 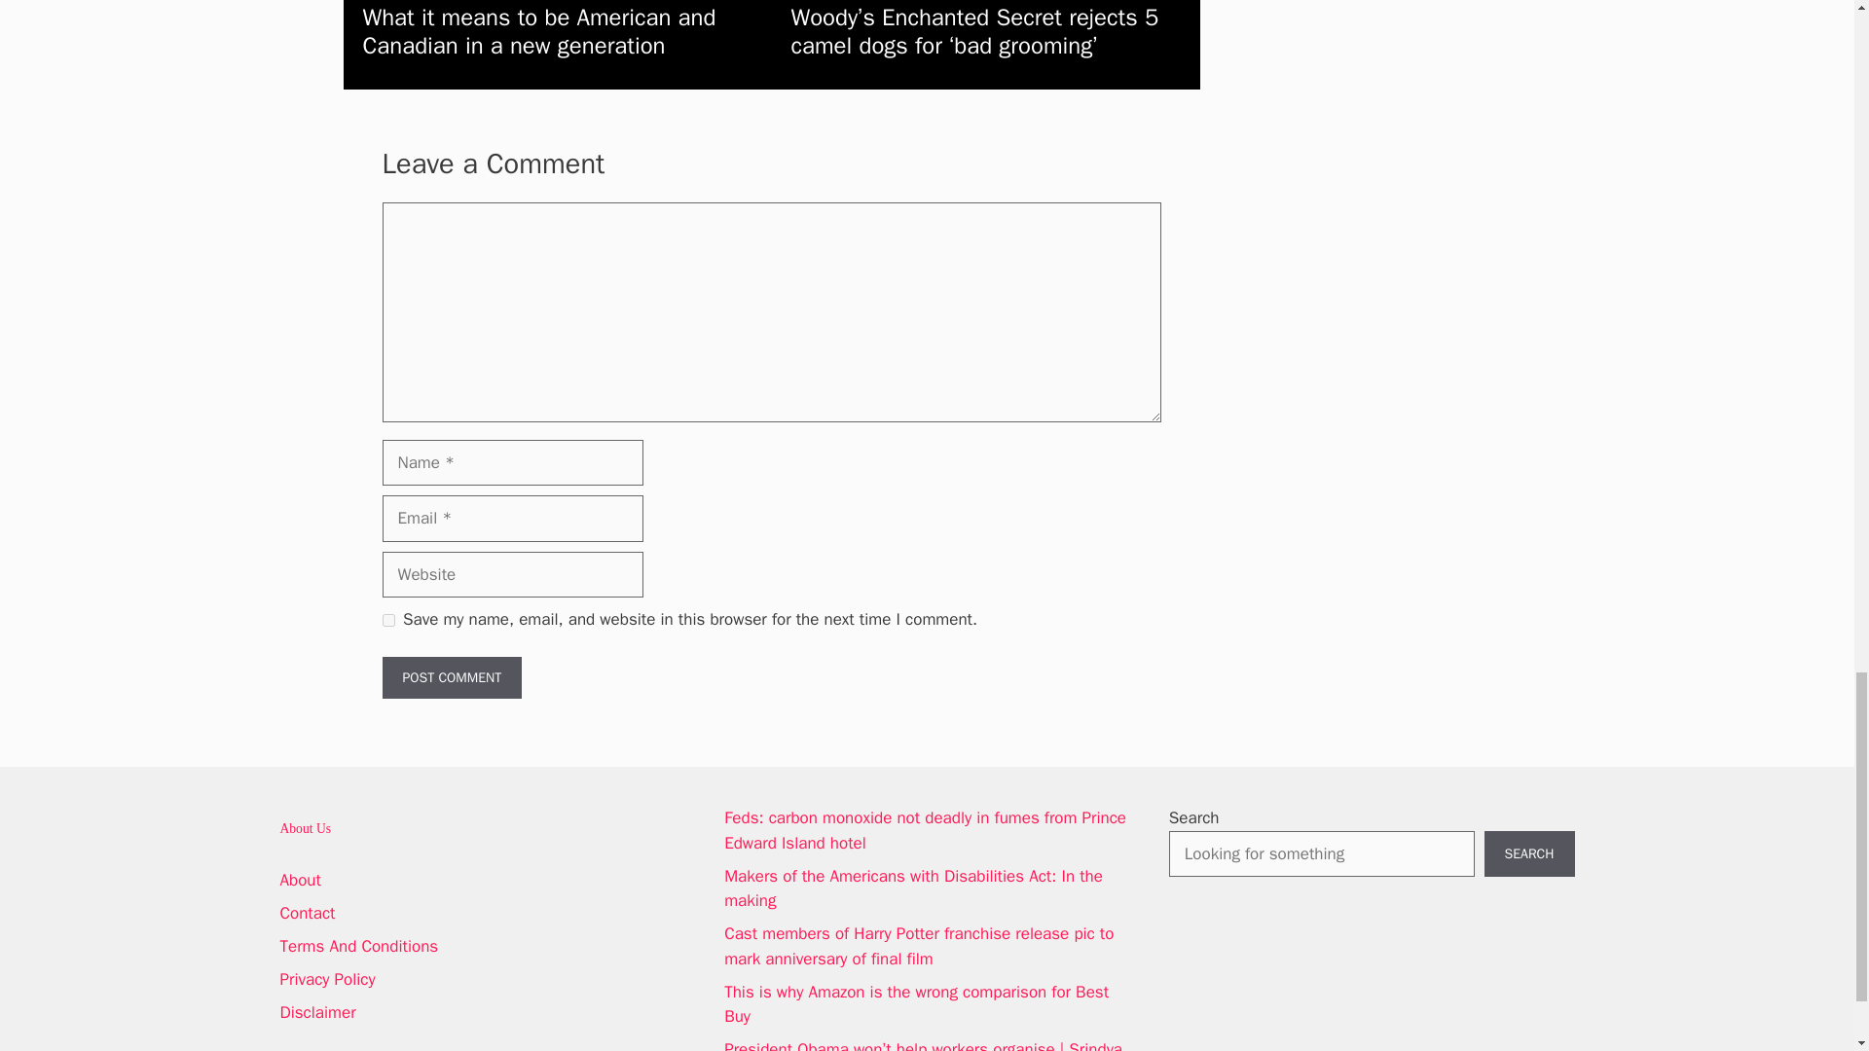 What do you see at coordinates (327, 979) in the screenshot?
I see `Privacy Policy` at bounding box center [327, 979].